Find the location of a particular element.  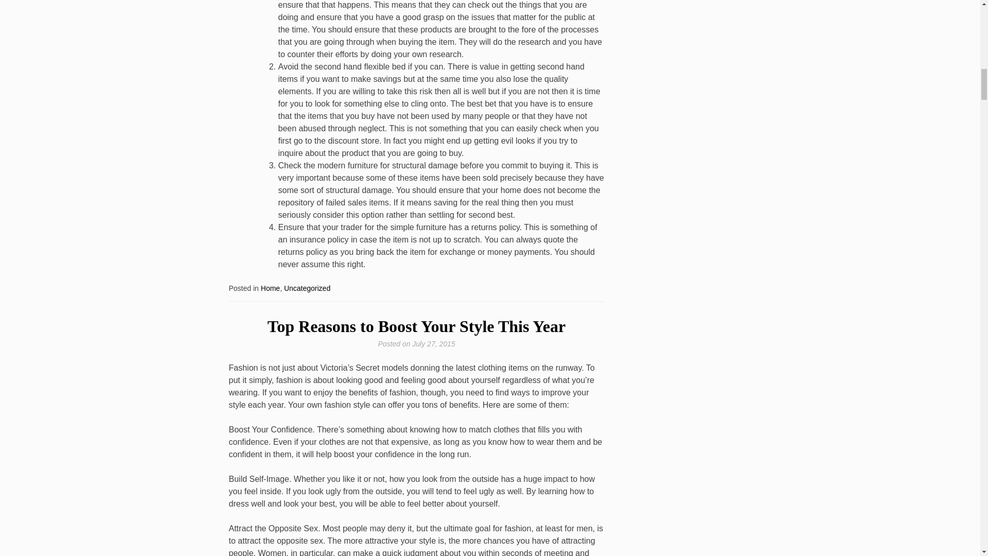

Top Reasons to Boost Your Style This Year is located at coordinates (416, 326).